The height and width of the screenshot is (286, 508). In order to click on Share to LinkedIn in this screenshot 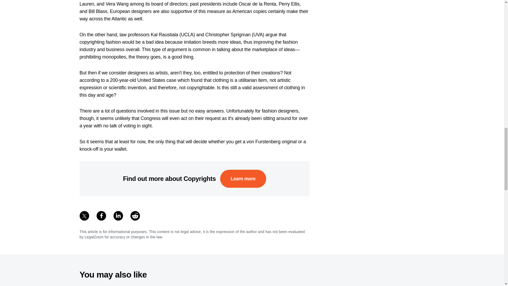, I will do `click(118, 216)`.